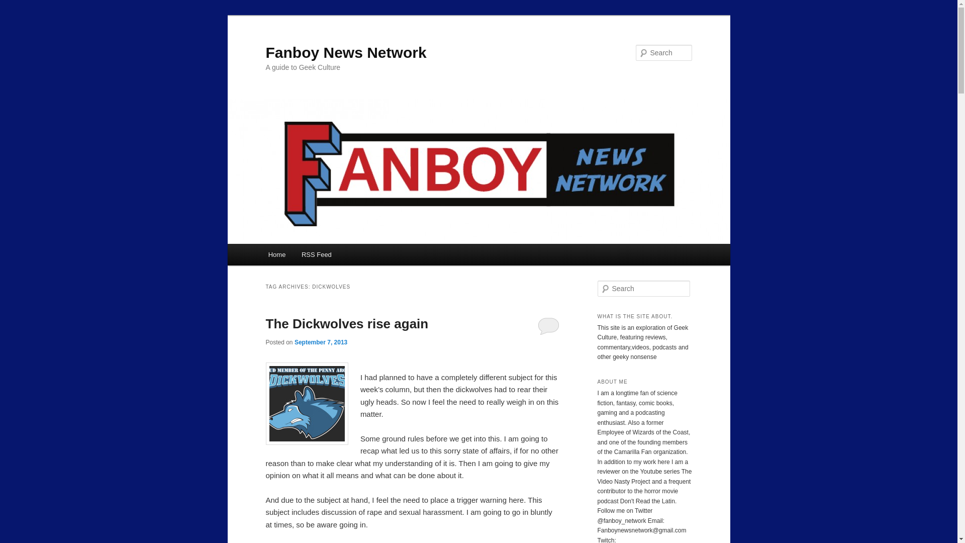 This screenshot has height=543, width=965. What do you see at coordinates (346, 52) in the screenshot?
I see `Fanboy News Network` at bounding box center [346, 52].